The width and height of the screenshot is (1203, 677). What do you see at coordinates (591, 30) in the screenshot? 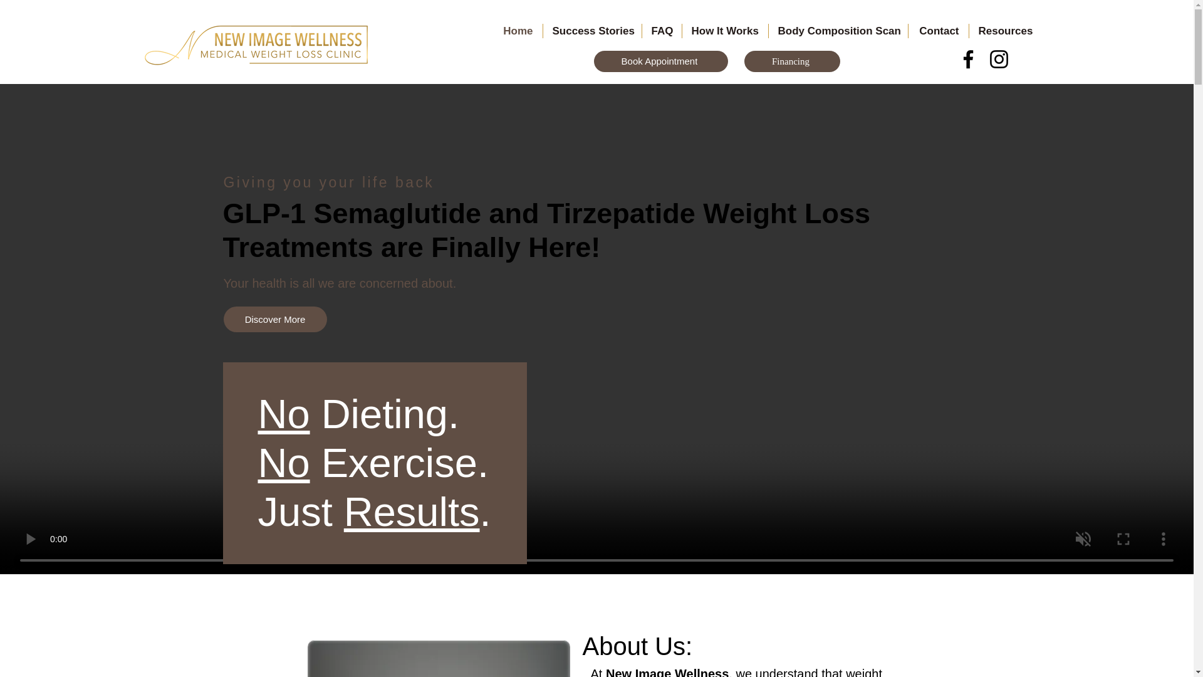
I see `Success Stories` at bounding box center [591, 30].